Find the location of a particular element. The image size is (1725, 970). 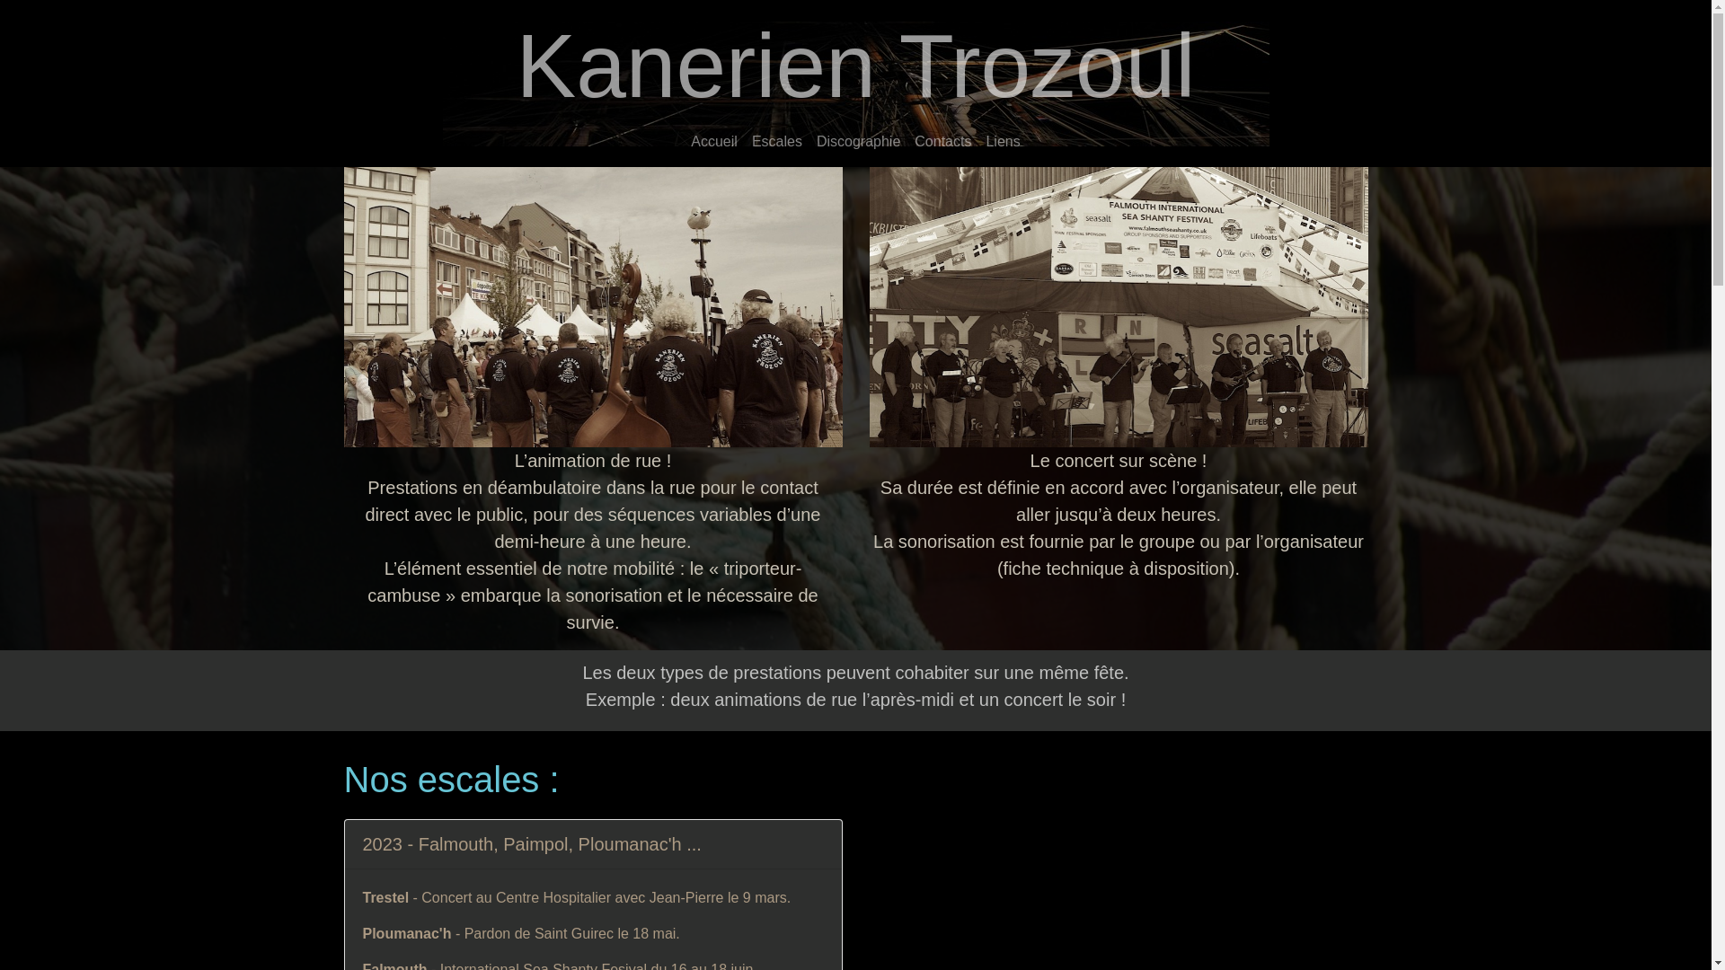

2023 - Falmouth, Paimpol, Ploumanac'h ... is located at coordinates (532, 844).